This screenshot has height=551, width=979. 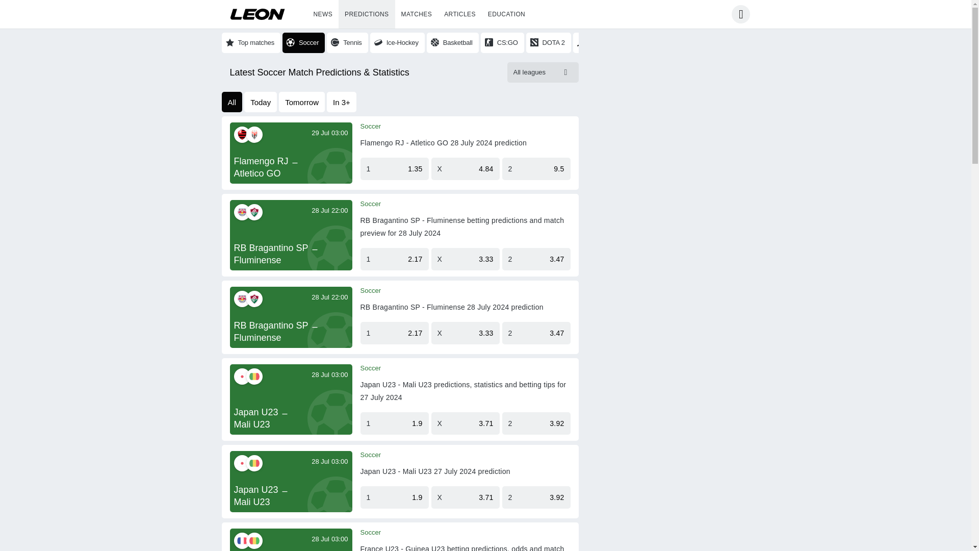 I want to click on RB Bragantino SP - Fluminense 28 July 2024 prediction, so click(x=452, y=307).